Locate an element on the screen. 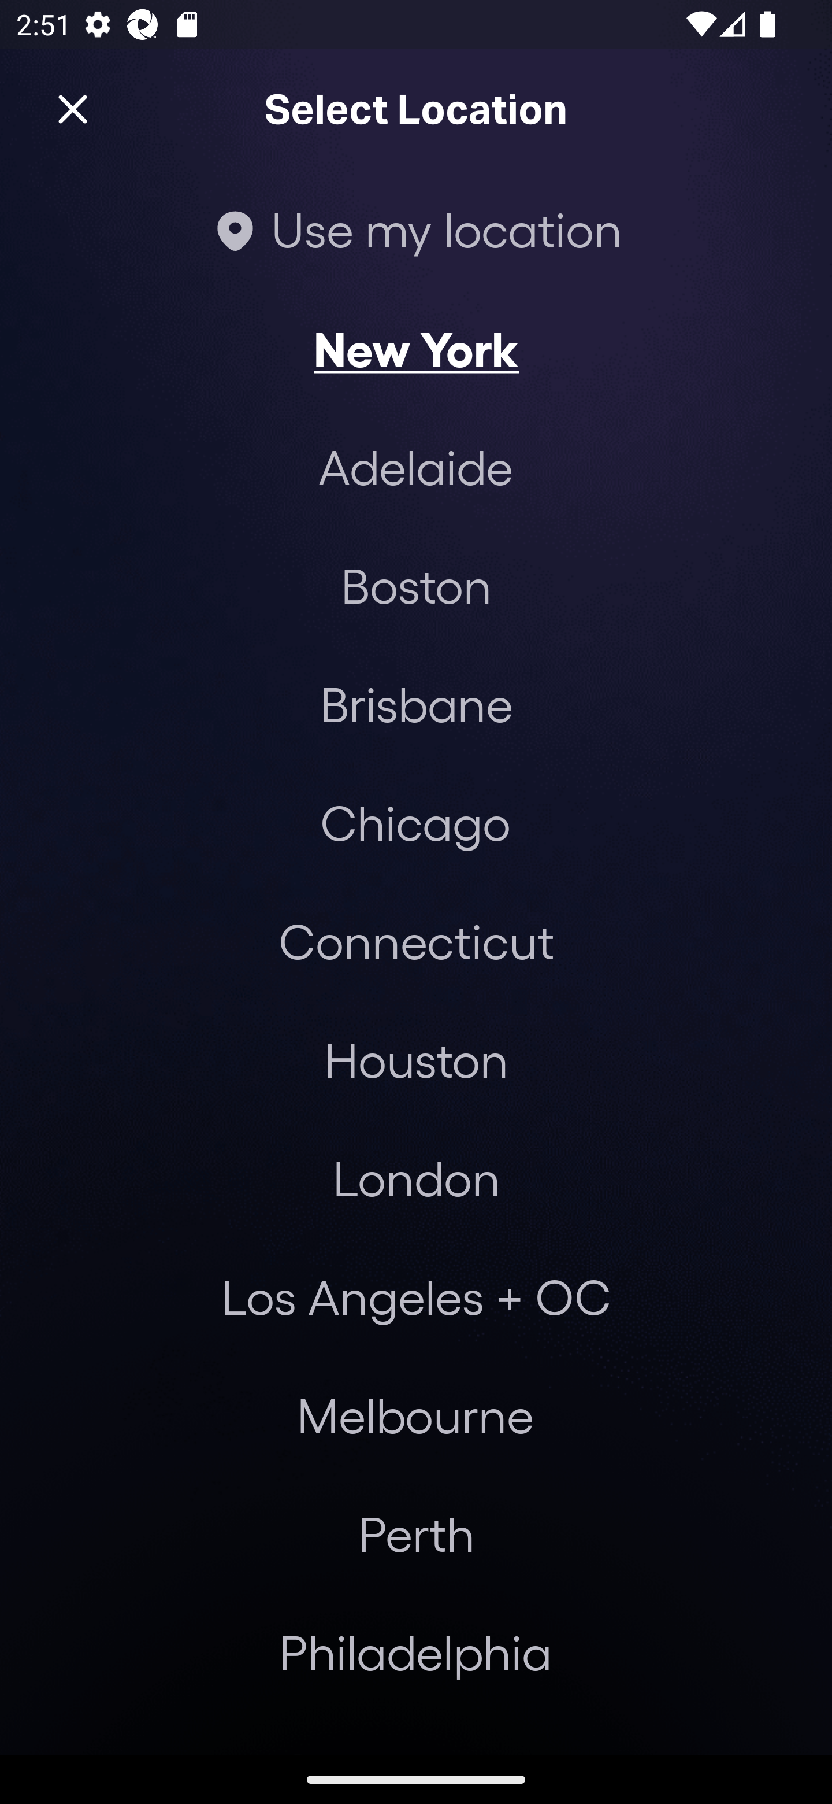  London is located at coordinates (416, 1178).